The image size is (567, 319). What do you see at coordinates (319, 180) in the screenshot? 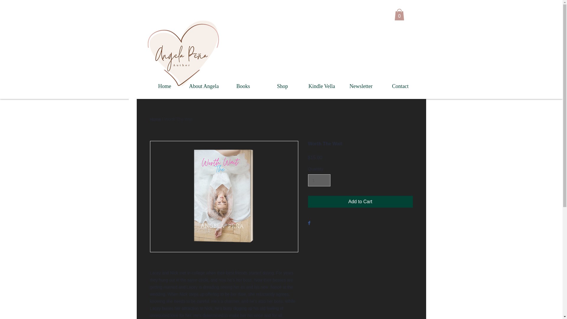
I see `1` at bounding box center [319, 180].